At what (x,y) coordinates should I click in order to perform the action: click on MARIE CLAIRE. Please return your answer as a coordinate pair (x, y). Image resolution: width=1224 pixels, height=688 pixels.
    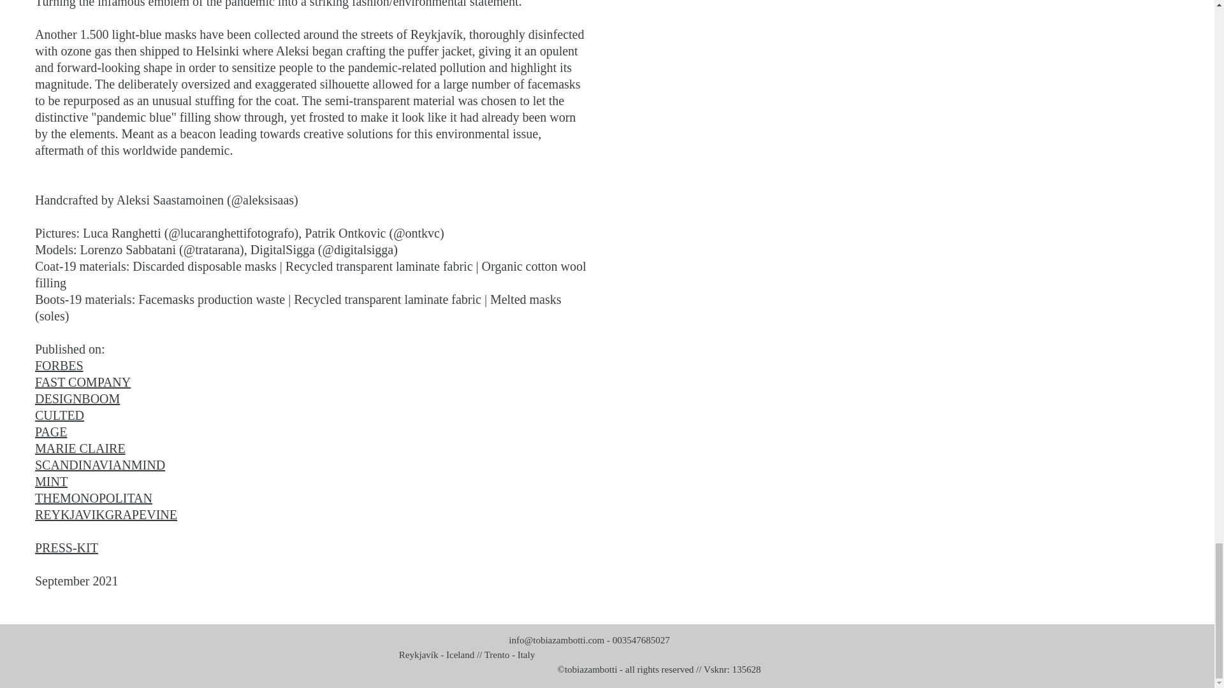
    Looking at the image, I should click on (80, 448).